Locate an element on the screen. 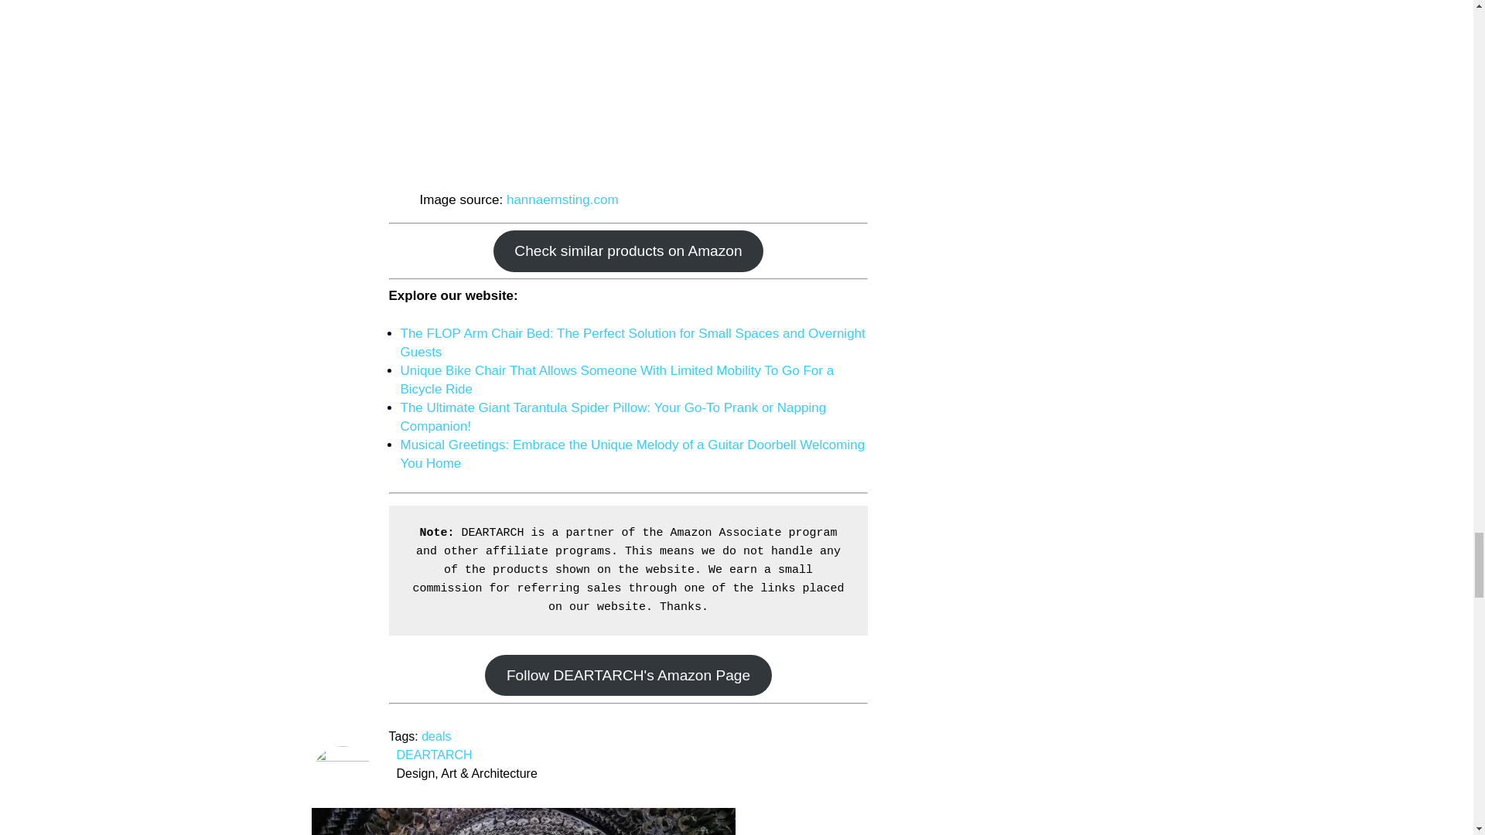 The height and width of the screenshot is (835, 1485). Posts by DEARTARCH is located at coordinates (434, 755).